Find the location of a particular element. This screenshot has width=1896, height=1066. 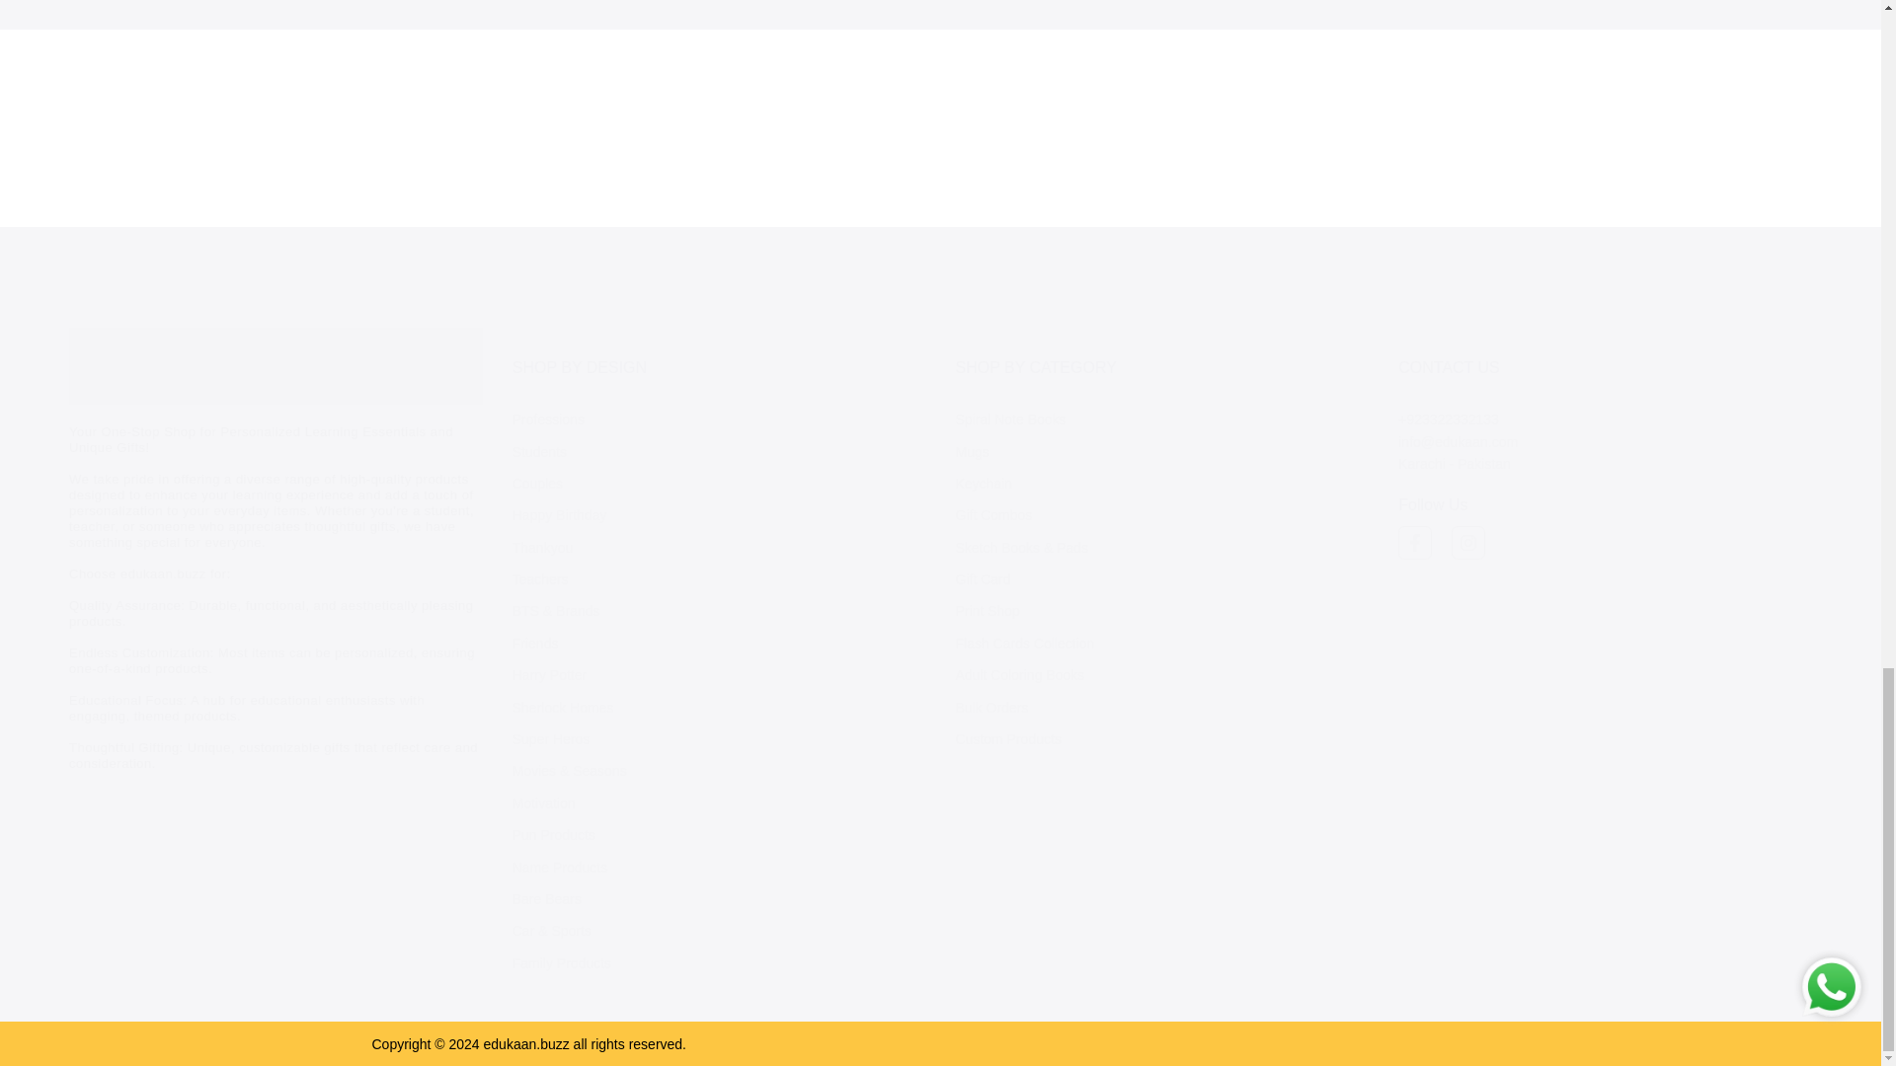

Friends is located at coordinates (535, 643).